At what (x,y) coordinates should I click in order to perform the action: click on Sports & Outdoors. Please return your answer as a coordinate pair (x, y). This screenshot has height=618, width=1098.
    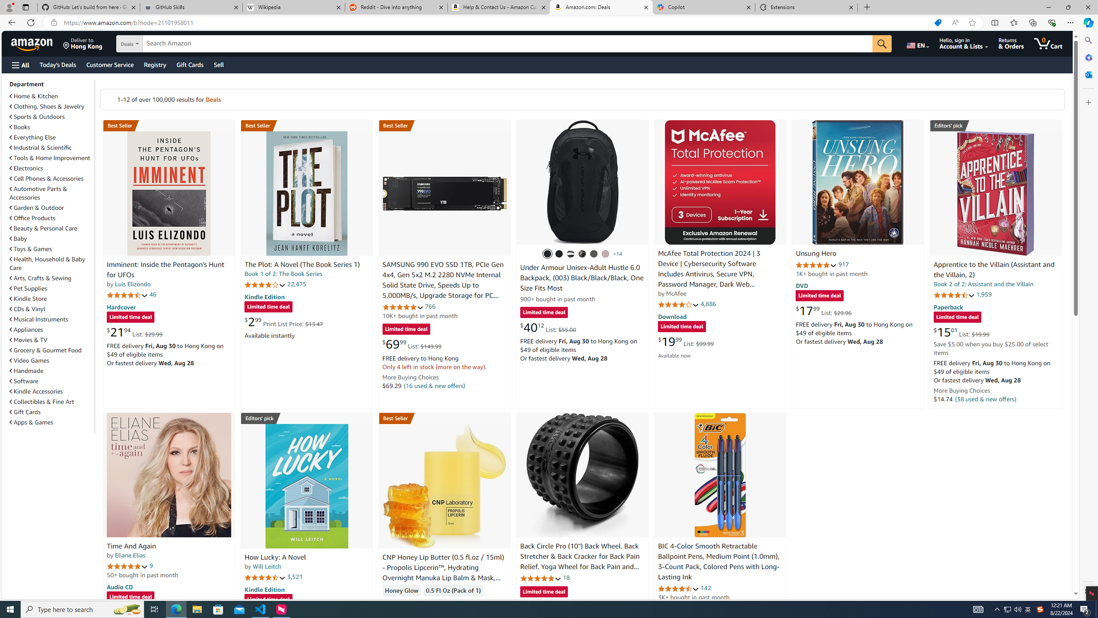
    Looking at the image, I should click on (37, 117).